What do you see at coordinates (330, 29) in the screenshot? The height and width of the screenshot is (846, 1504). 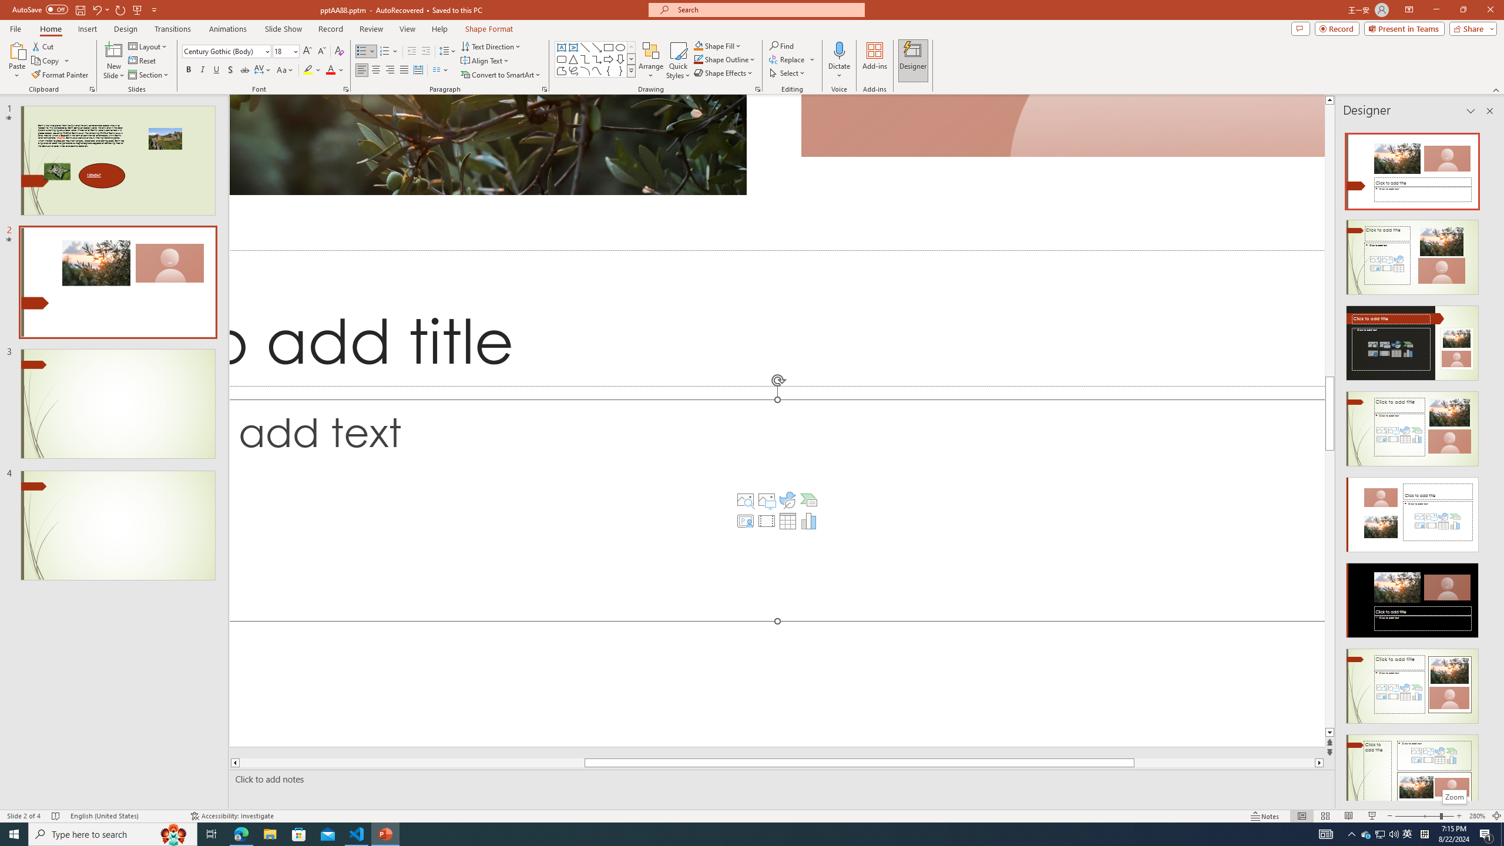 I see `Record` at bounding box center [330, 29].